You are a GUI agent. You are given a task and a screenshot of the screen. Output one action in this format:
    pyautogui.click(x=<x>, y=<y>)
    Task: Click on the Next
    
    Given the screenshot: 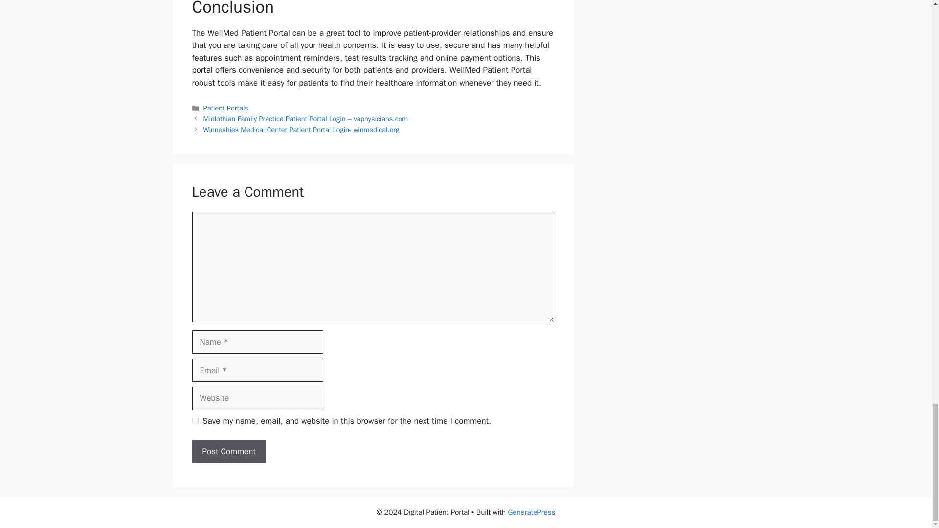 What is the action you would take?
    pyautogui.click(x=301, y=129)
    